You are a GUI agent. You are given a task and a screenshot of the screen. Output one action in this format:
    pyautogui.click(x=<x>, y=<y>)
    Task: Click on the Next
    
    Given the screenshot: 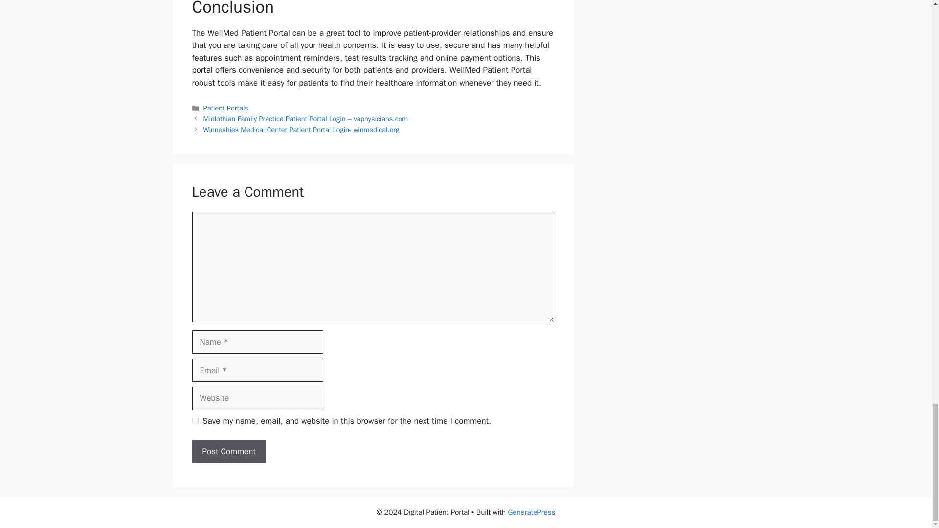 What is the action you would take?
    pyautogui.click(x=301, y=129)
    